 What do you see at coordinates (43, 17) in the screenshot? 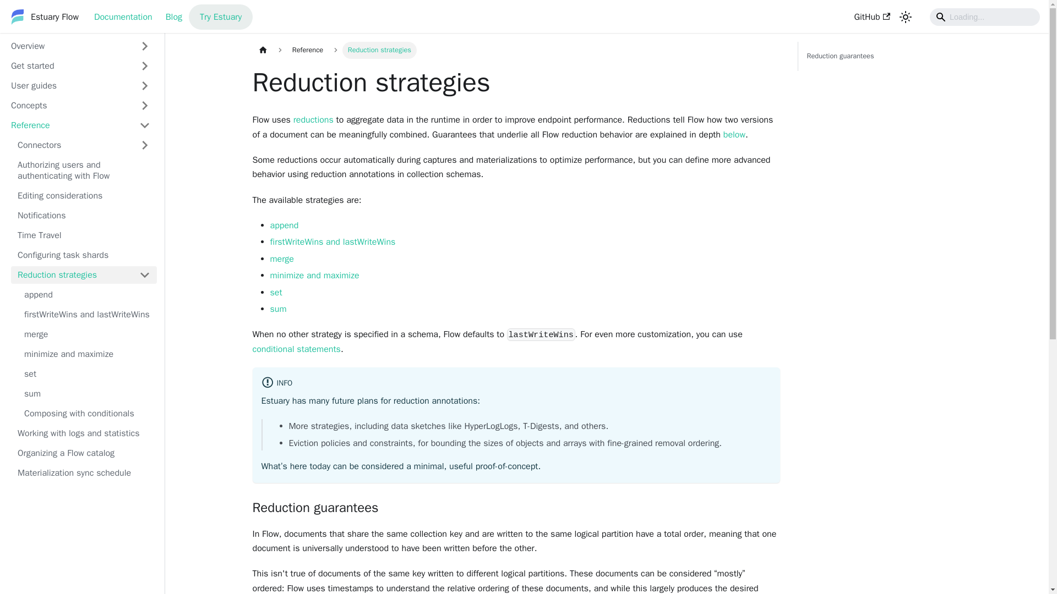
I see `Estuary Flow` at bounding box center [43, 17].